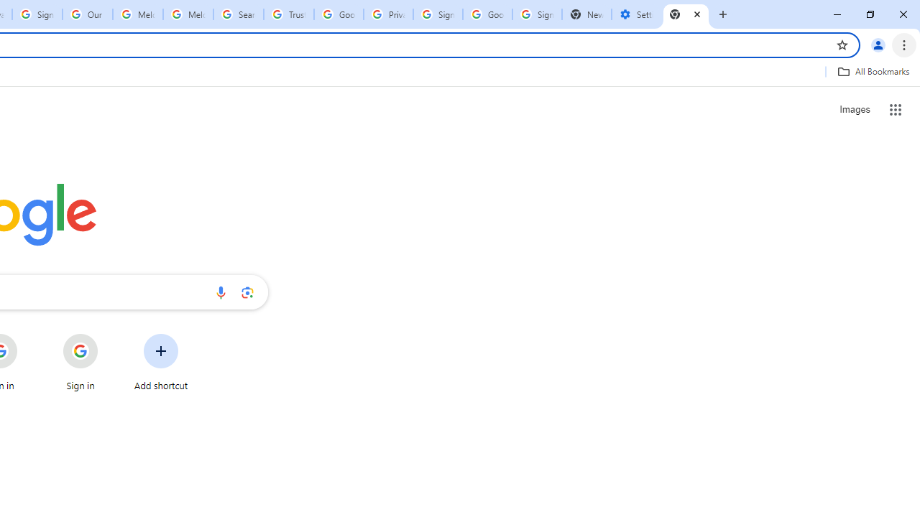 This screenshot has height=517, width=920. Describe the element at coordinates (289, 14) in the screenshot. I see `Trusted Information and Content - Google Safety Center` at that location.